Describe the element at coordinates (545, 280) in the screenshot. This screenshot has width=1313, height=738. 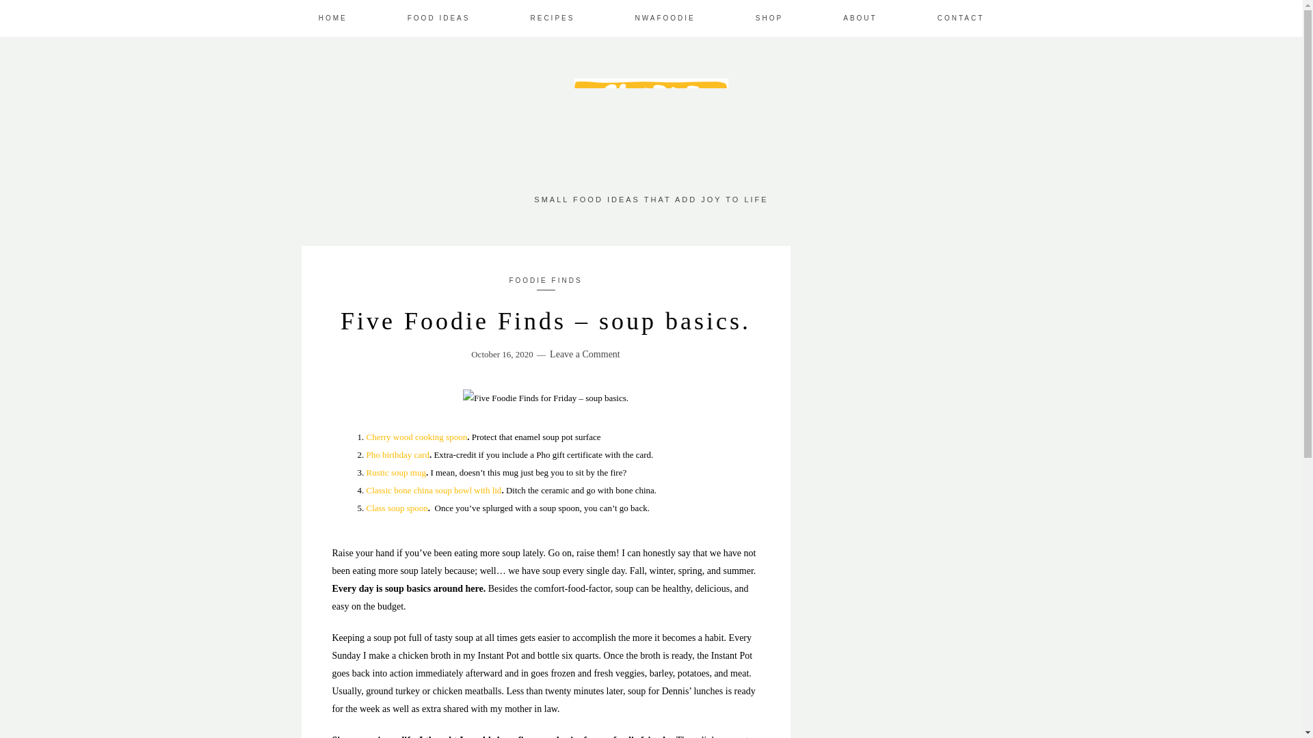
I see `FOODIE FINDS` at that location.